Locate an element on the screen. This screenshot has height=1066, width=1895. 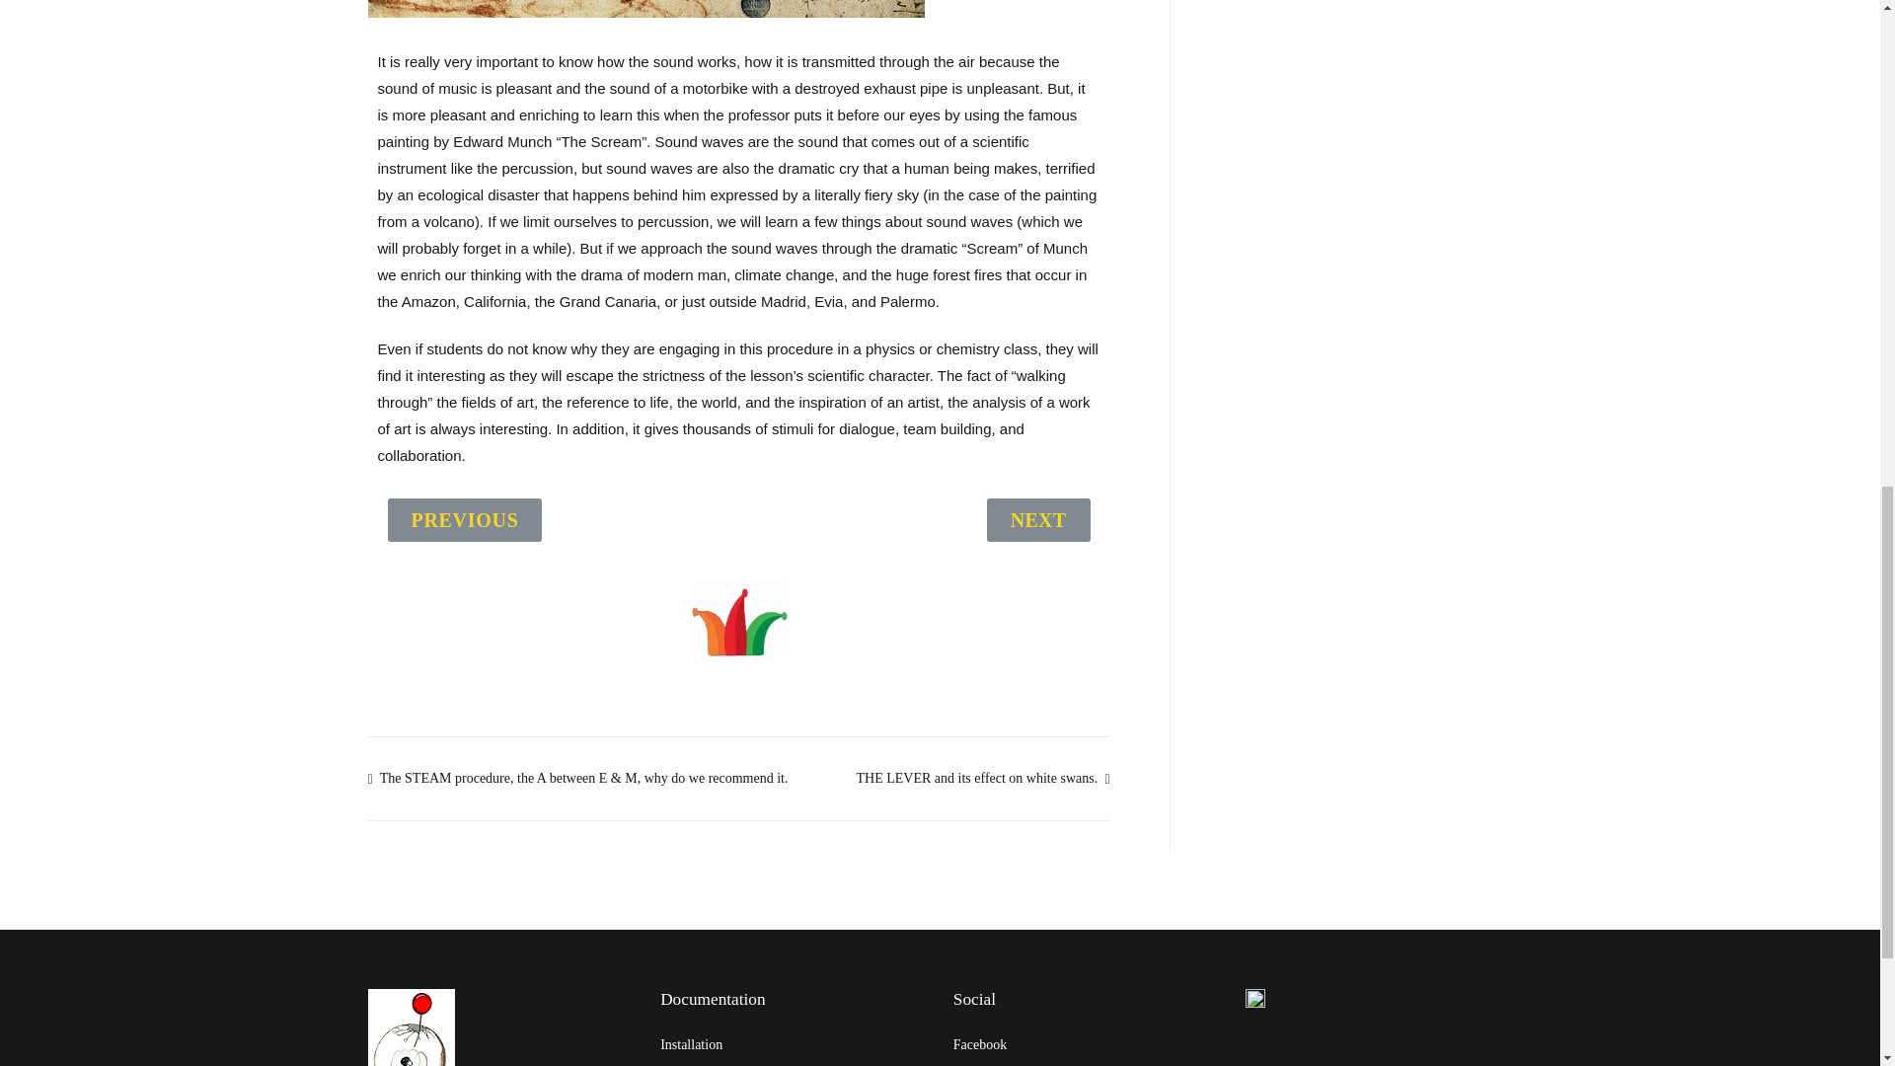
PREVIOUS is located at coordinates (464, 519).